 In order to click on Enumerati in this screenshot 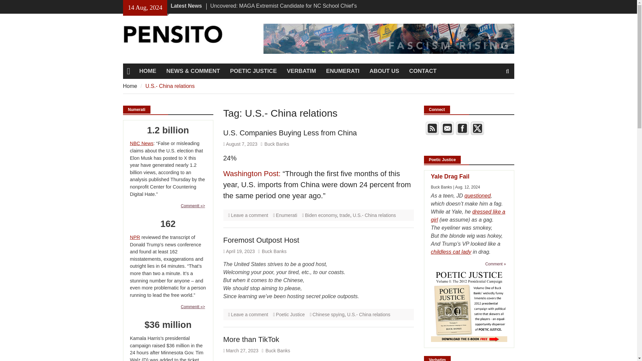, I will do `click(286, 215)`.